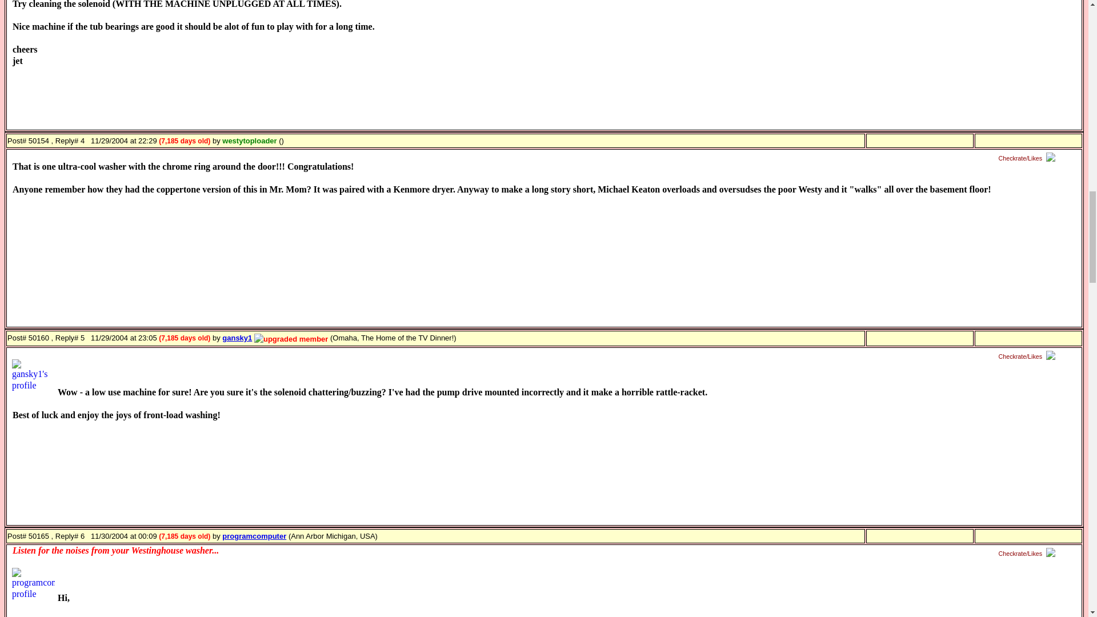  Describe the element at coordinates (1028, 554) in the screenshot. I see `You must be logged in to checkrate posts` at that location.